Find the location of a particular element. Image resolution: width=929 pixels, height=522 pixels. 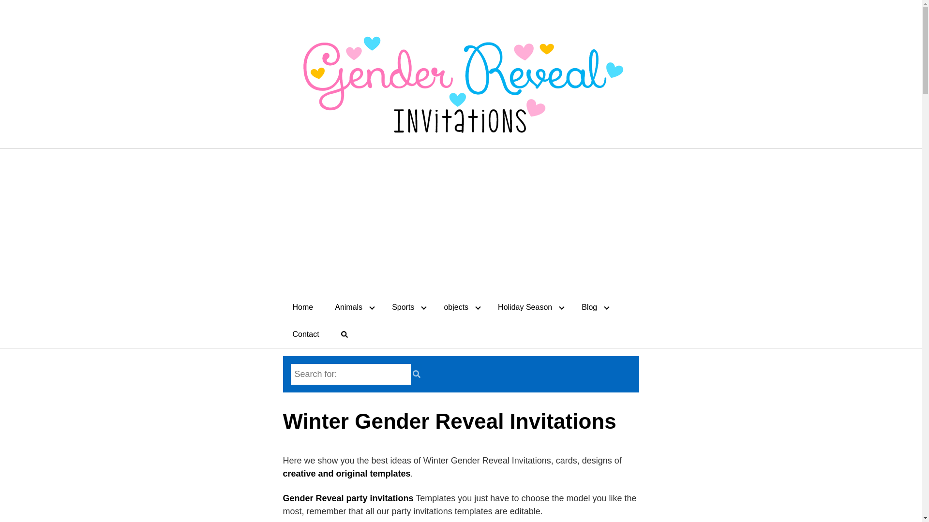

Animals is located at coordinates (352, 307).